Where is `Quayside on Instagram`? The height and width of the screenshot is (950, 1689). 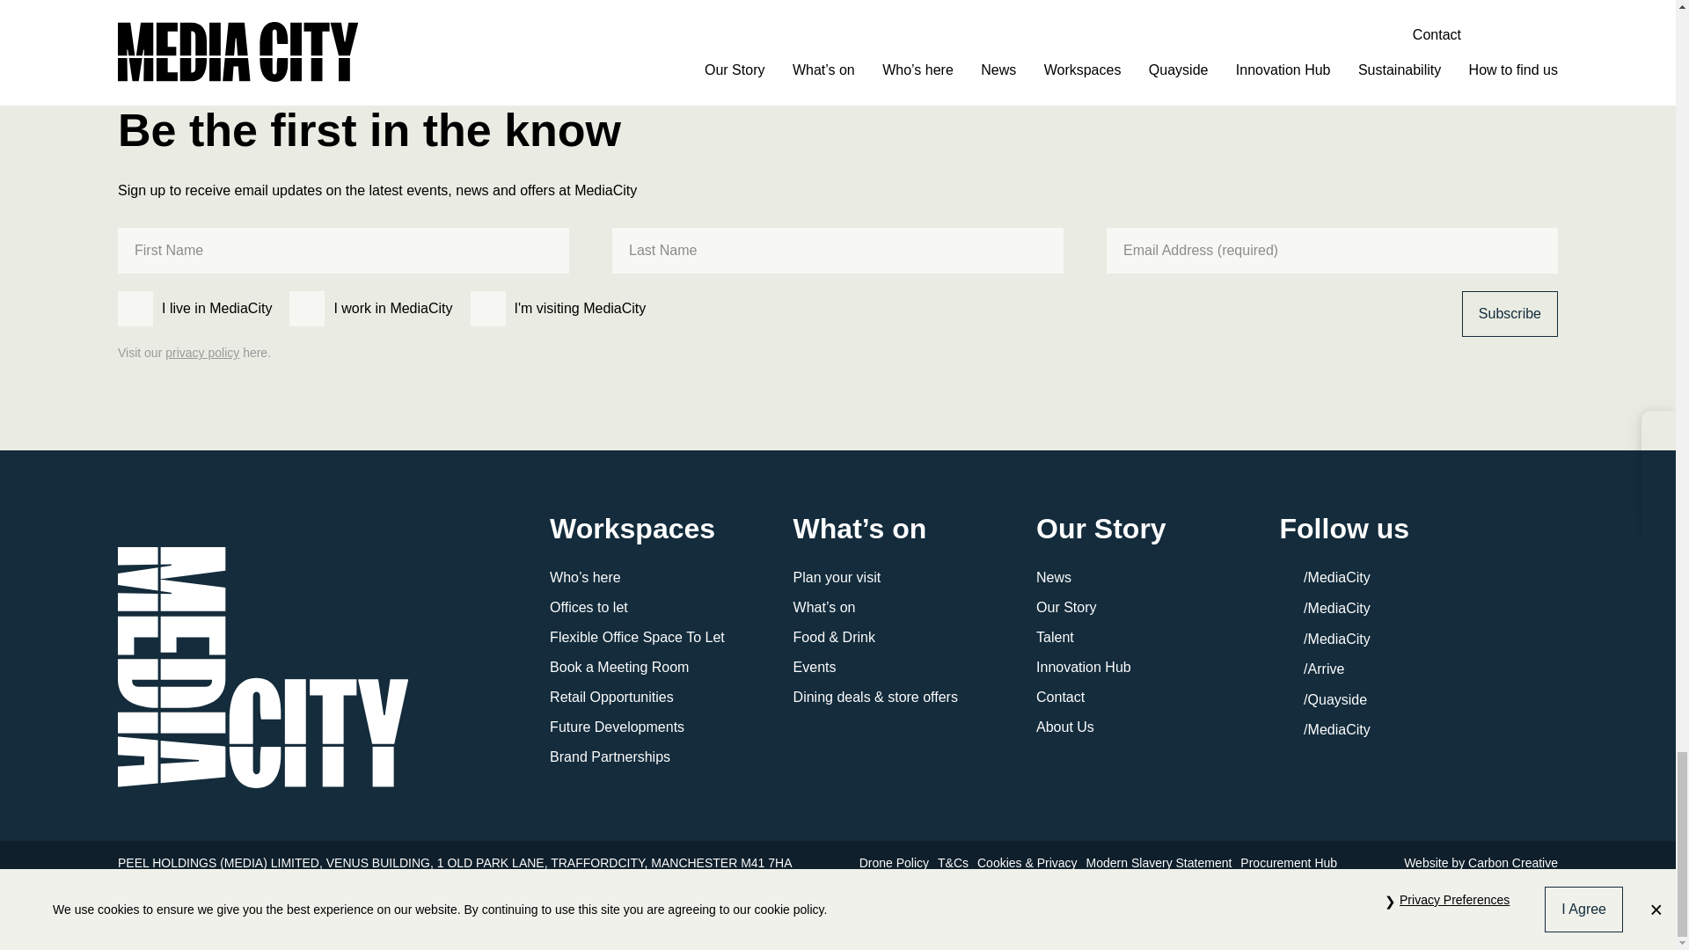 Quayside on Instagram is located at coordinates (1324, 699).